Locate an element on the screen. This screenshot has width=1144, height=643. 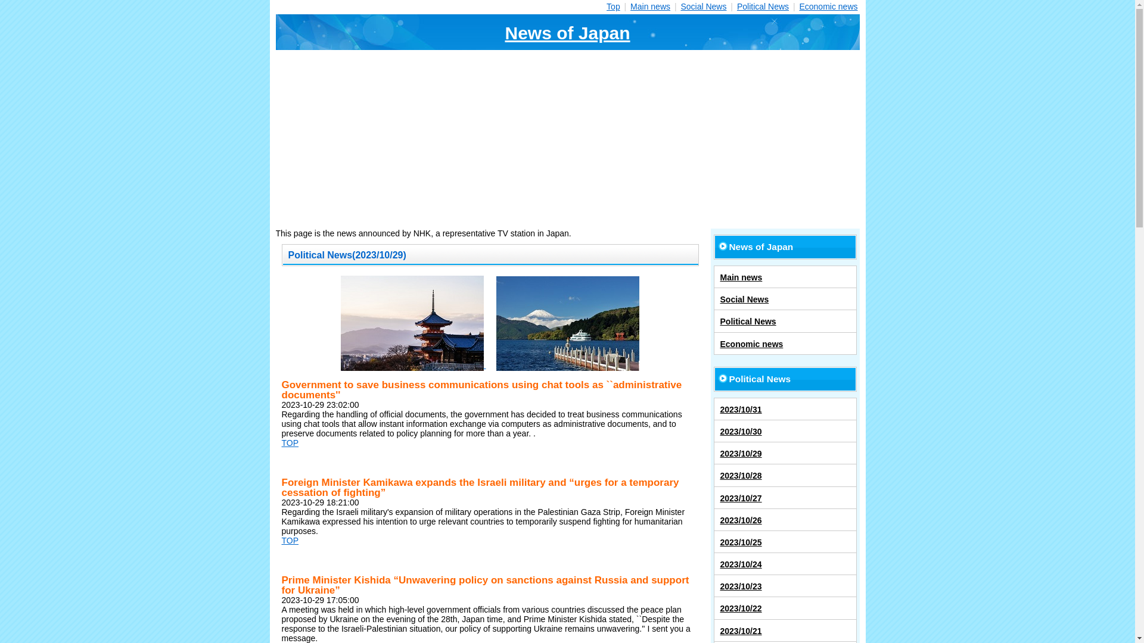
Economic news is located at coordinates (828, 7).